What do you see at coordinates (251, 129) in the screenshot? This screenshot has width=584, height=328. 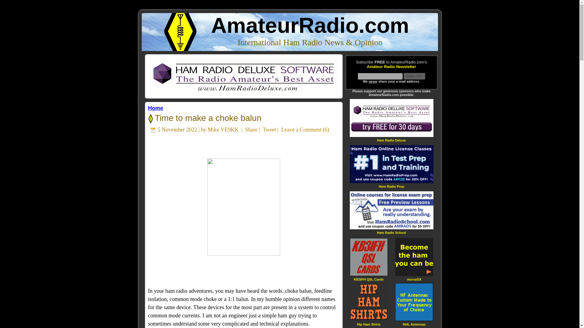 I see `Share` at bounding box center [251, 129].